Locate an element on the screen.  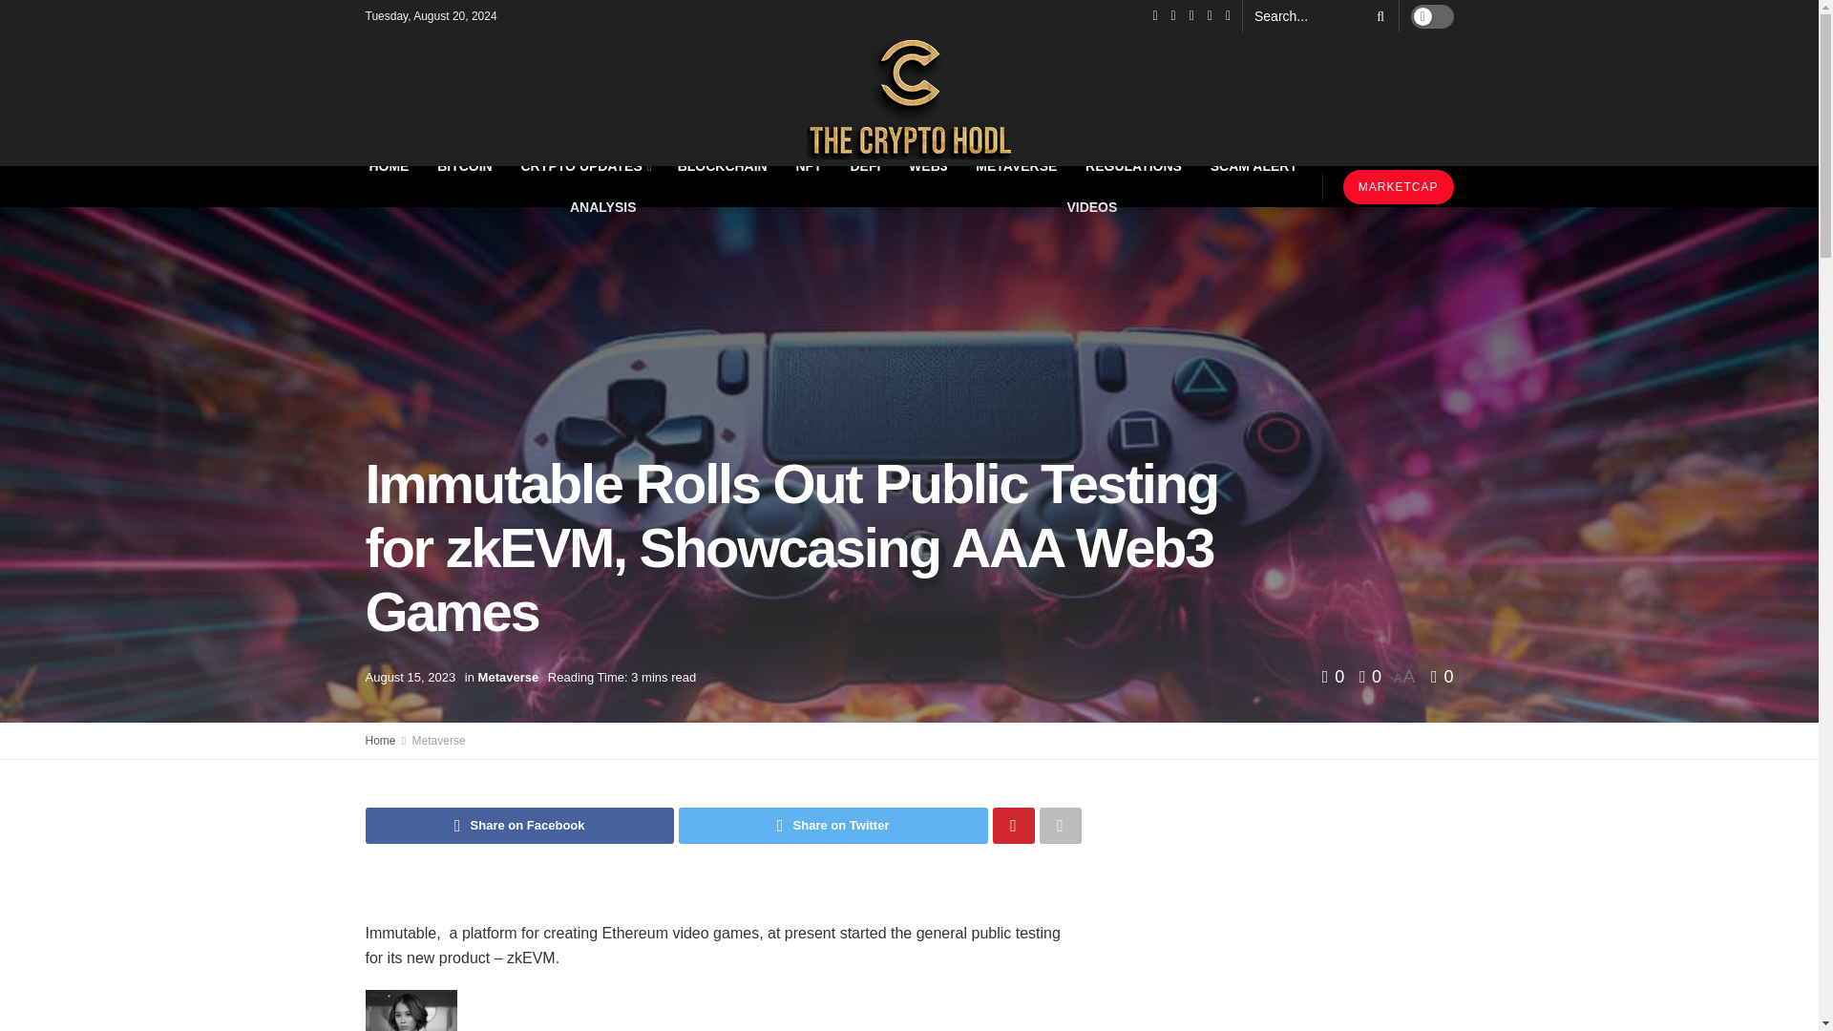
METAVERSE is located at coordinates (1016, 166).